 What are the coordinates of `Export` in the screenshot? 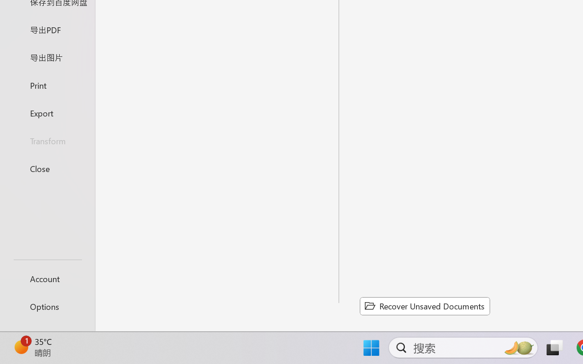 It's located at (47, 113).